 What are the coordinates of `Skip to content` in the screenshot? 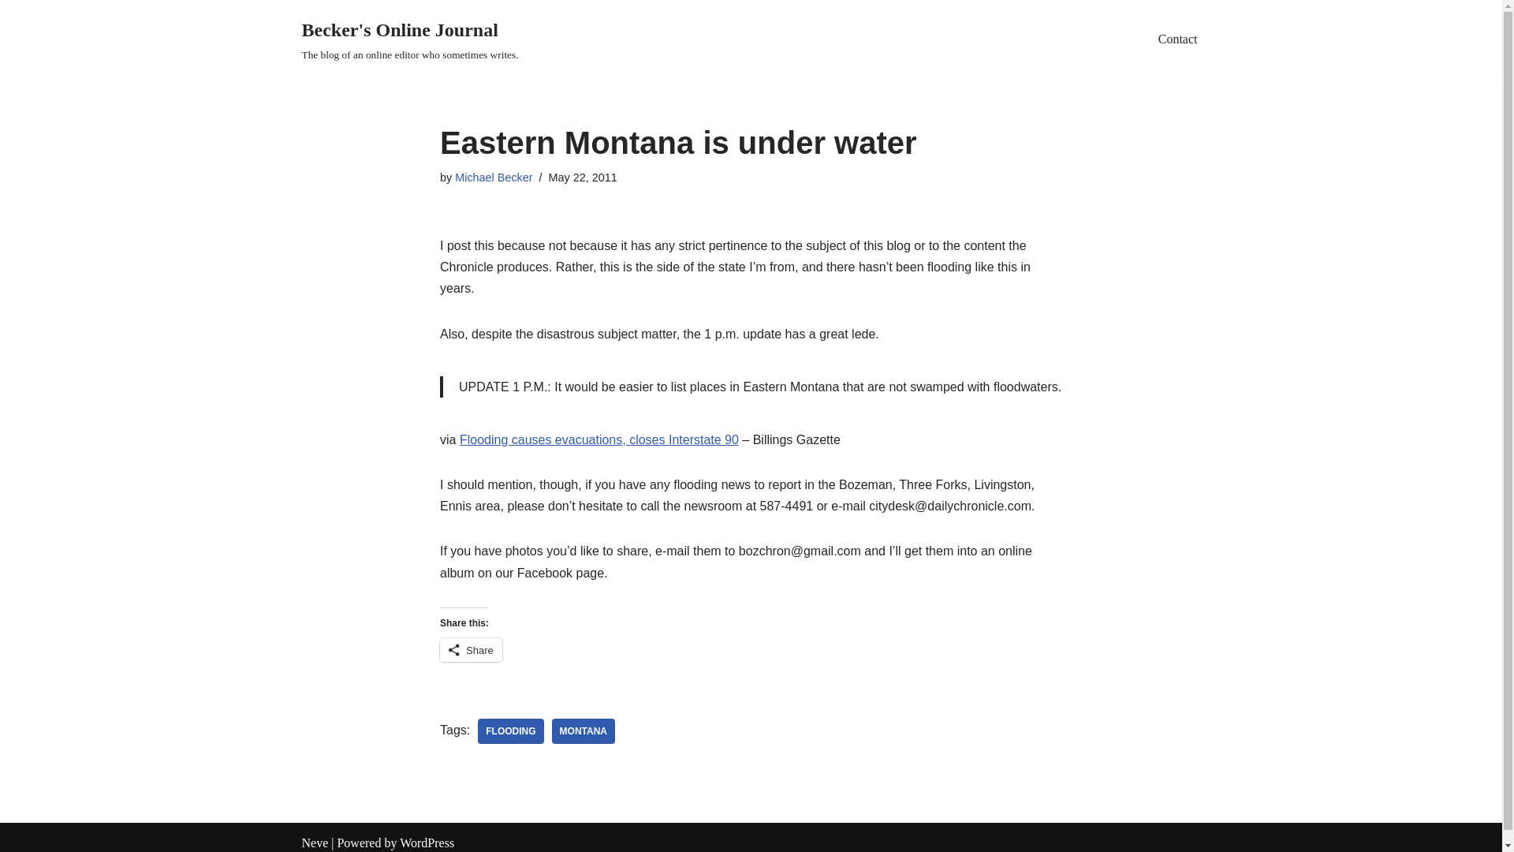 It's located at (12, 33).